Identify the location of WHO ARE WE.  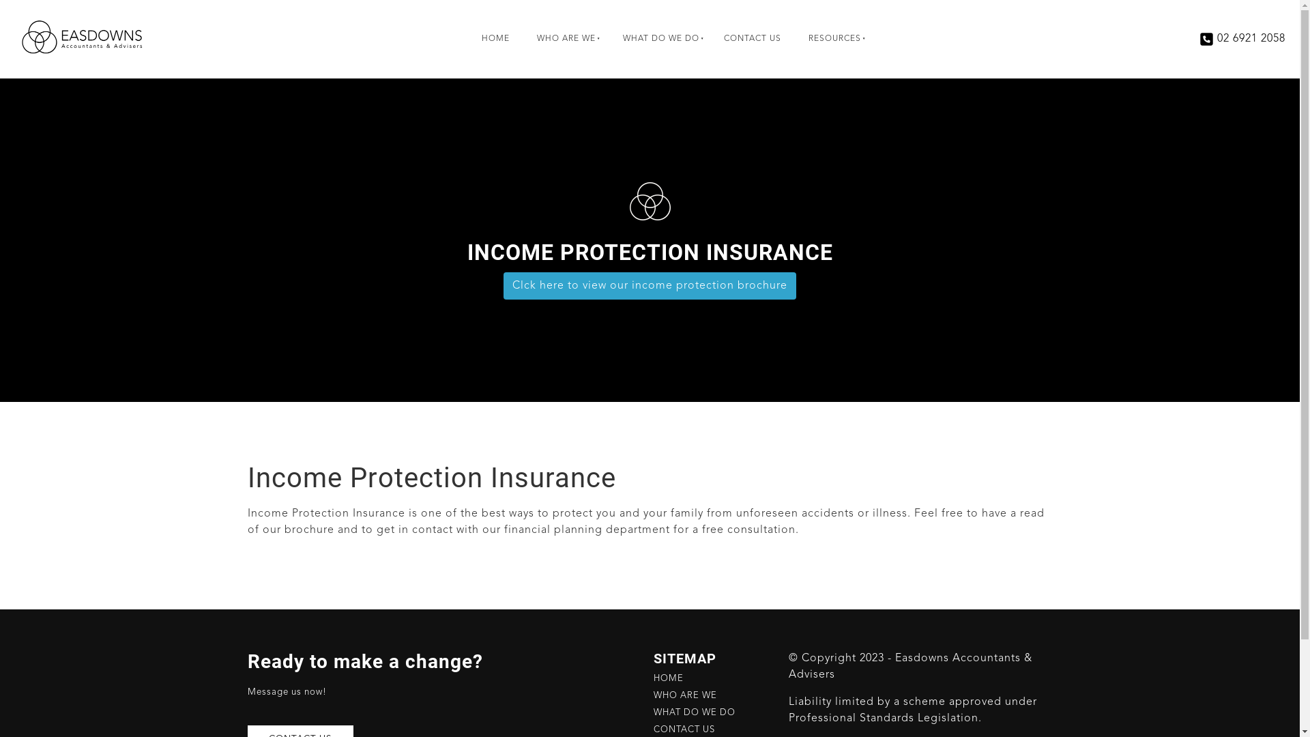
(685, 696).